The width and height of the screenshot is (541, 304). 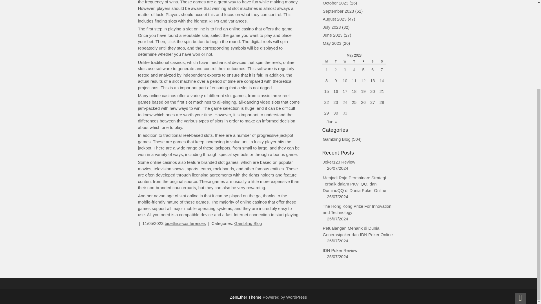 What do you see at coordinates (248, 223) in the screenshot?
I see `Gambling Blog` at bounding box center [248, 223].